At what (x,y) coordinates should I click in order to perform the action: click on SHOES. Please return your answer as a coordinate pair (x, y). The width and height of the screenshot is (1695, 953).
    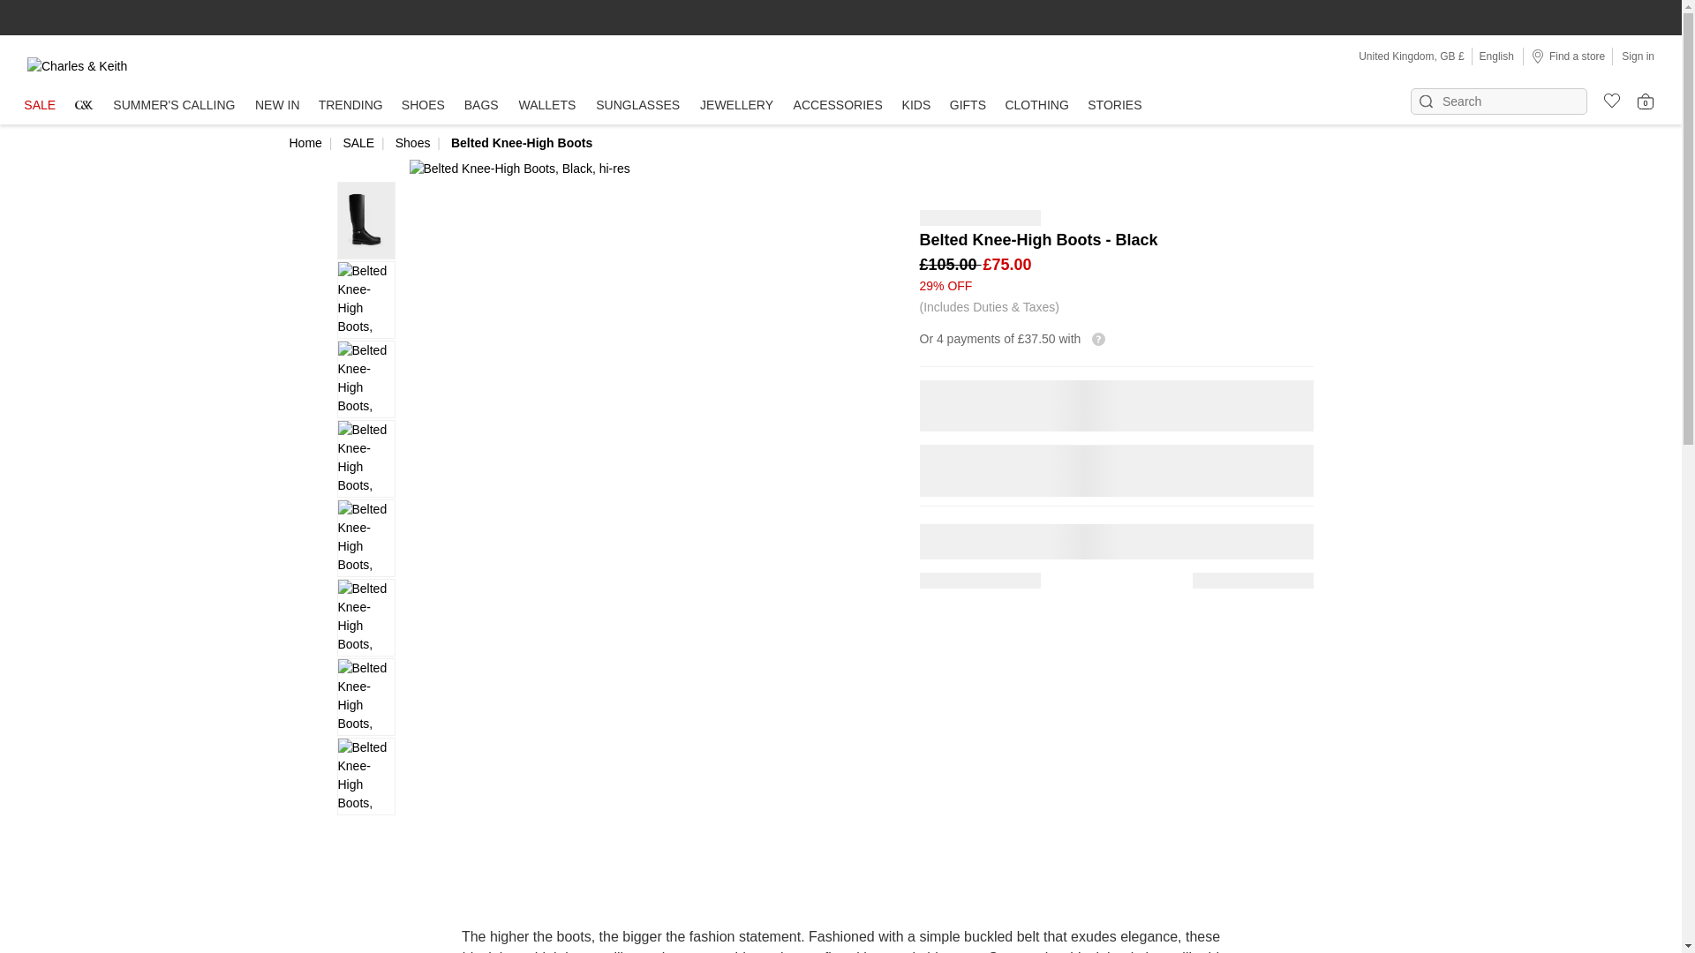
    Looking at the image, I should click on (422, 106).